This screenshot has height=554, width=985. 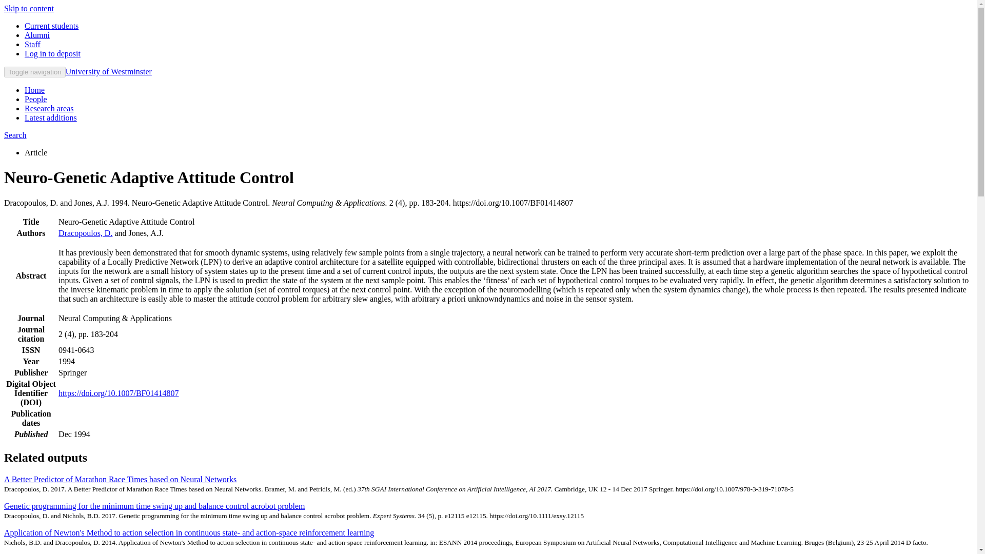 What do you see at coordinates (34, 90) in the screenshot?
I see `Home` at bounding box center [34, 90].